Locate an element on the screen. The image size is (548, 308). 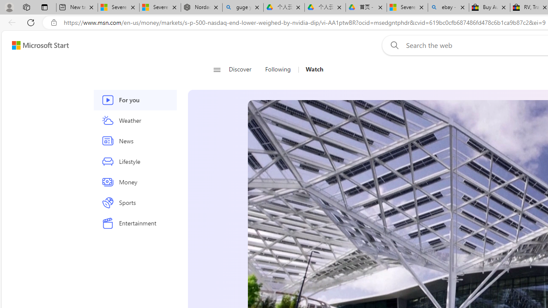
guge yunpan - Search is located at coordinates (243, 8).